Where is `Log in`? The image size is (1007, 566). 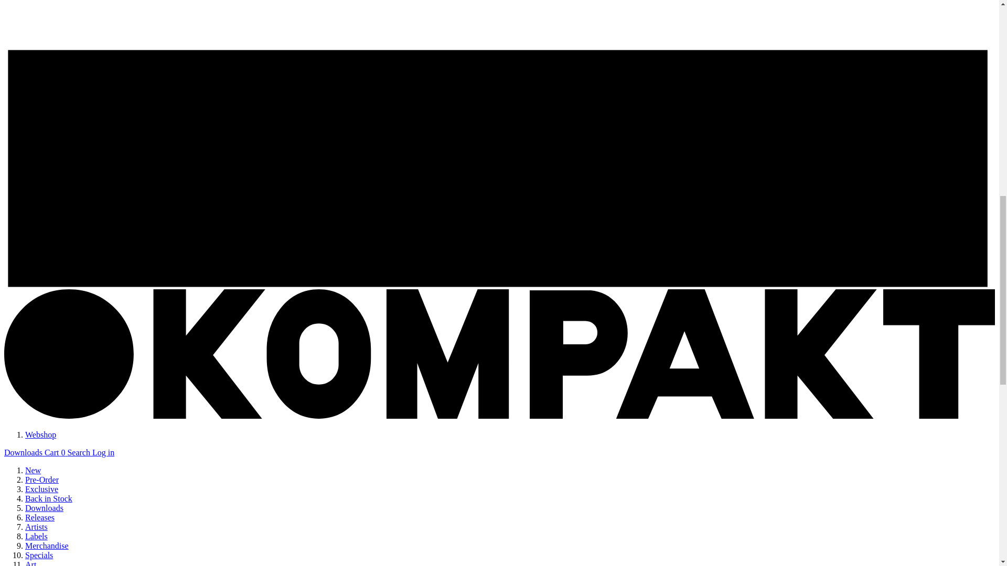 Log in is located at coordinates (103, 452).